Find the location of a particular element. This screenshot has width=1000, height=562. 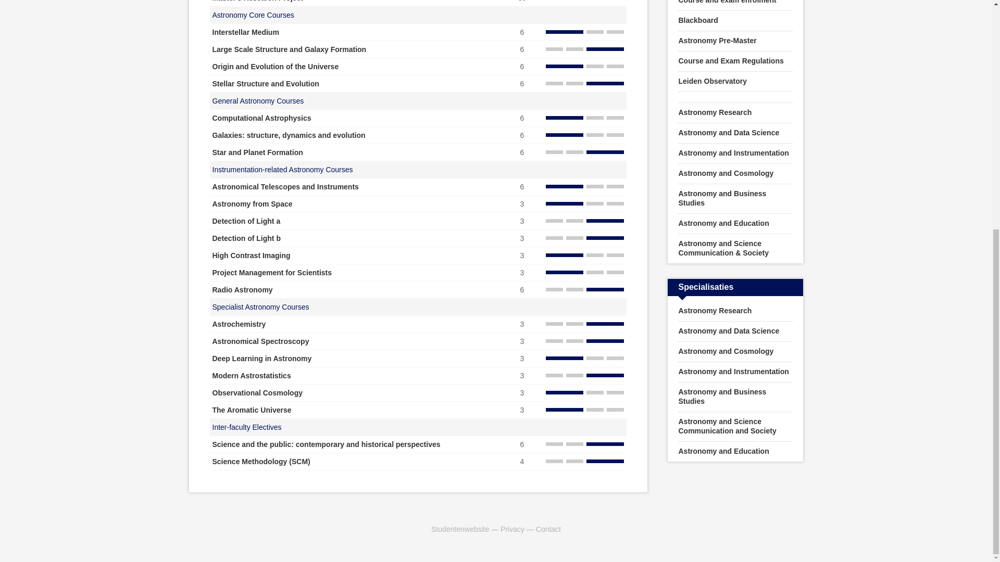

Modern Astrostatistics is located at coordinates (251, 376).